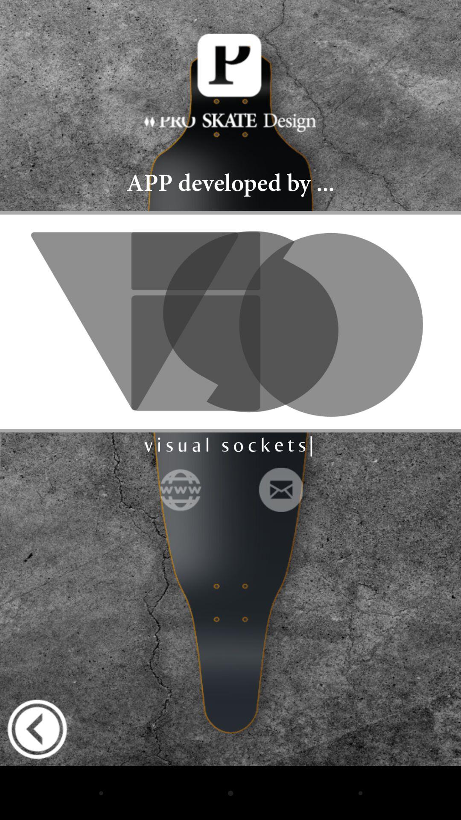 The image size is (461, 820). Describe the element at coordinates (280, 489) in the screenshot. I see `send mail` at that location.